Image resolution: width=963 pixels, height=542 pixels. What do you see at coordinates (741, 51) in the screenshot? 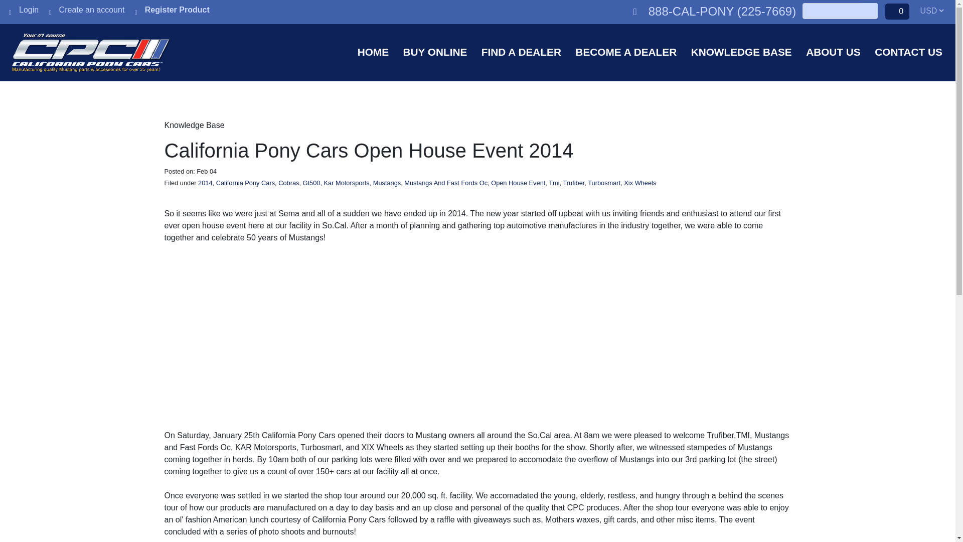
I see `KNOWLEDGE BASE` at bounding box center [741, 51].